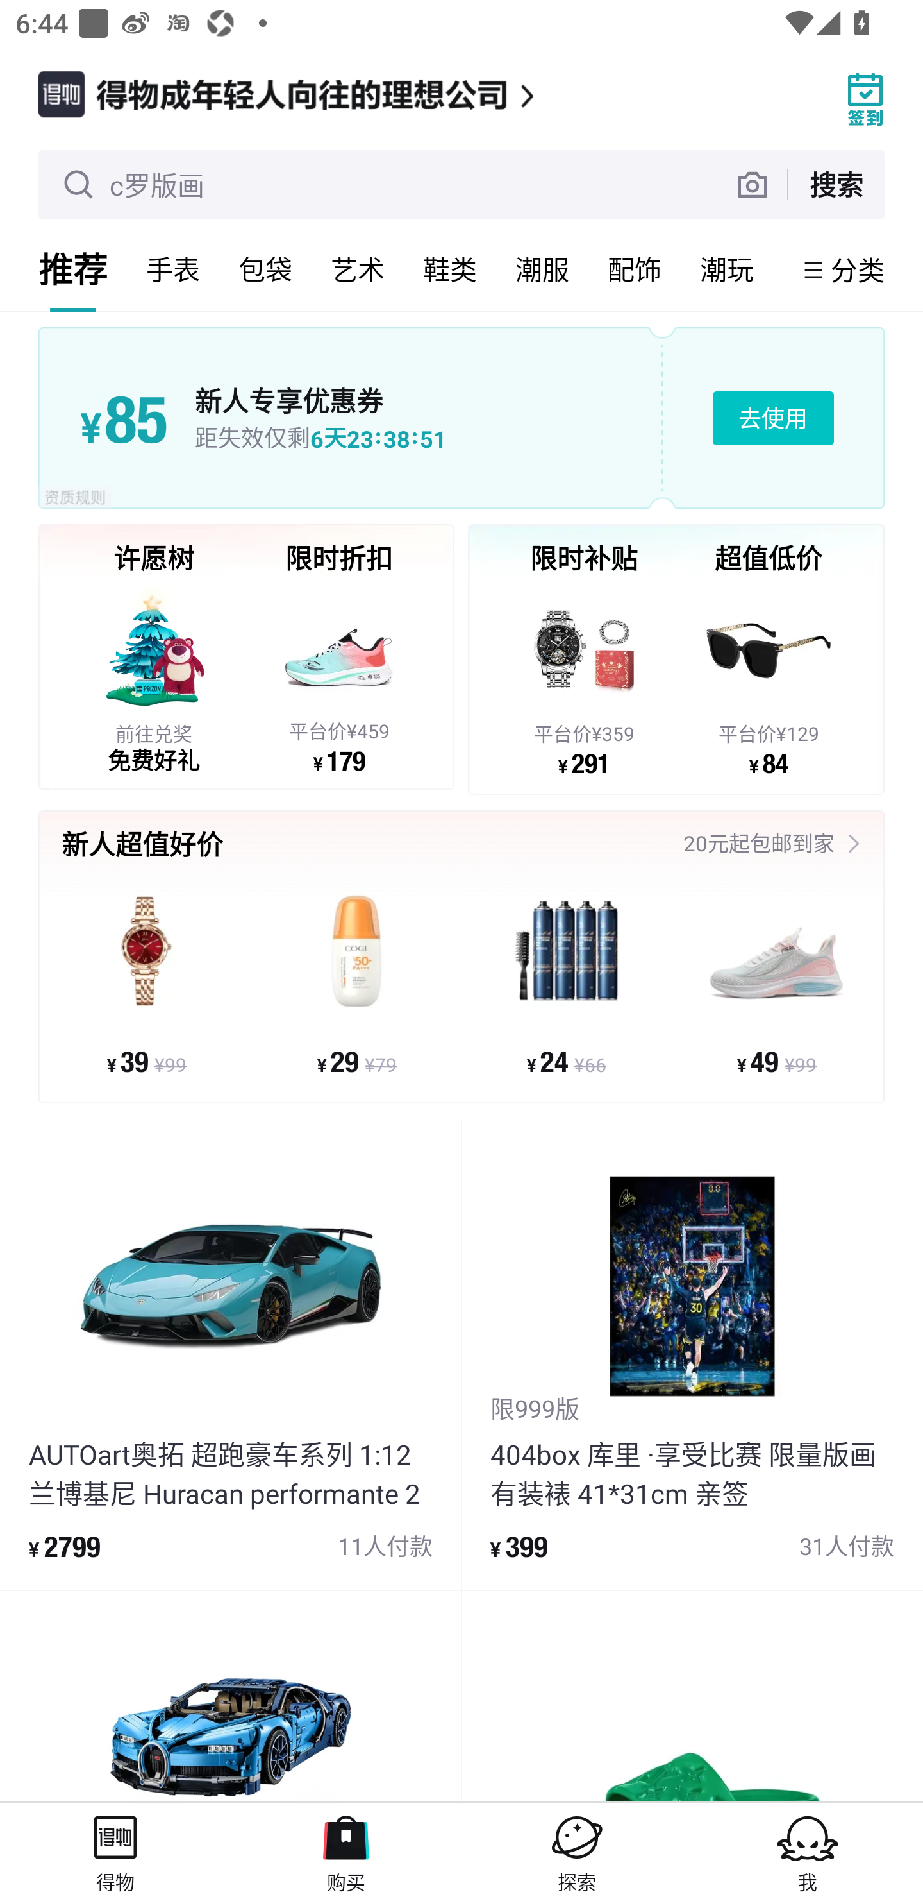 The image size is (923, 1899). I want to click on 平台价¥359 ¥ 291, so click(584, 679).